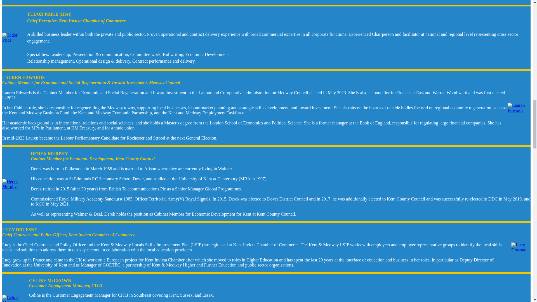  Describe the element at coordinates (16, 184) in the screenshot. I see `Derek Murphy` at that location.